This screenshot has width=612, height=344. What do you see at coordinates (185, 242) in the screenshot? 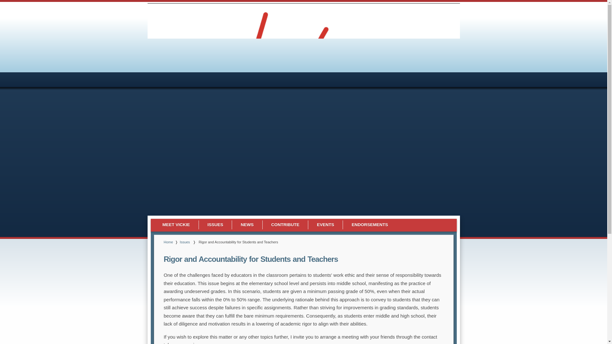
I see `Issues` at bounding box center [185, 242].